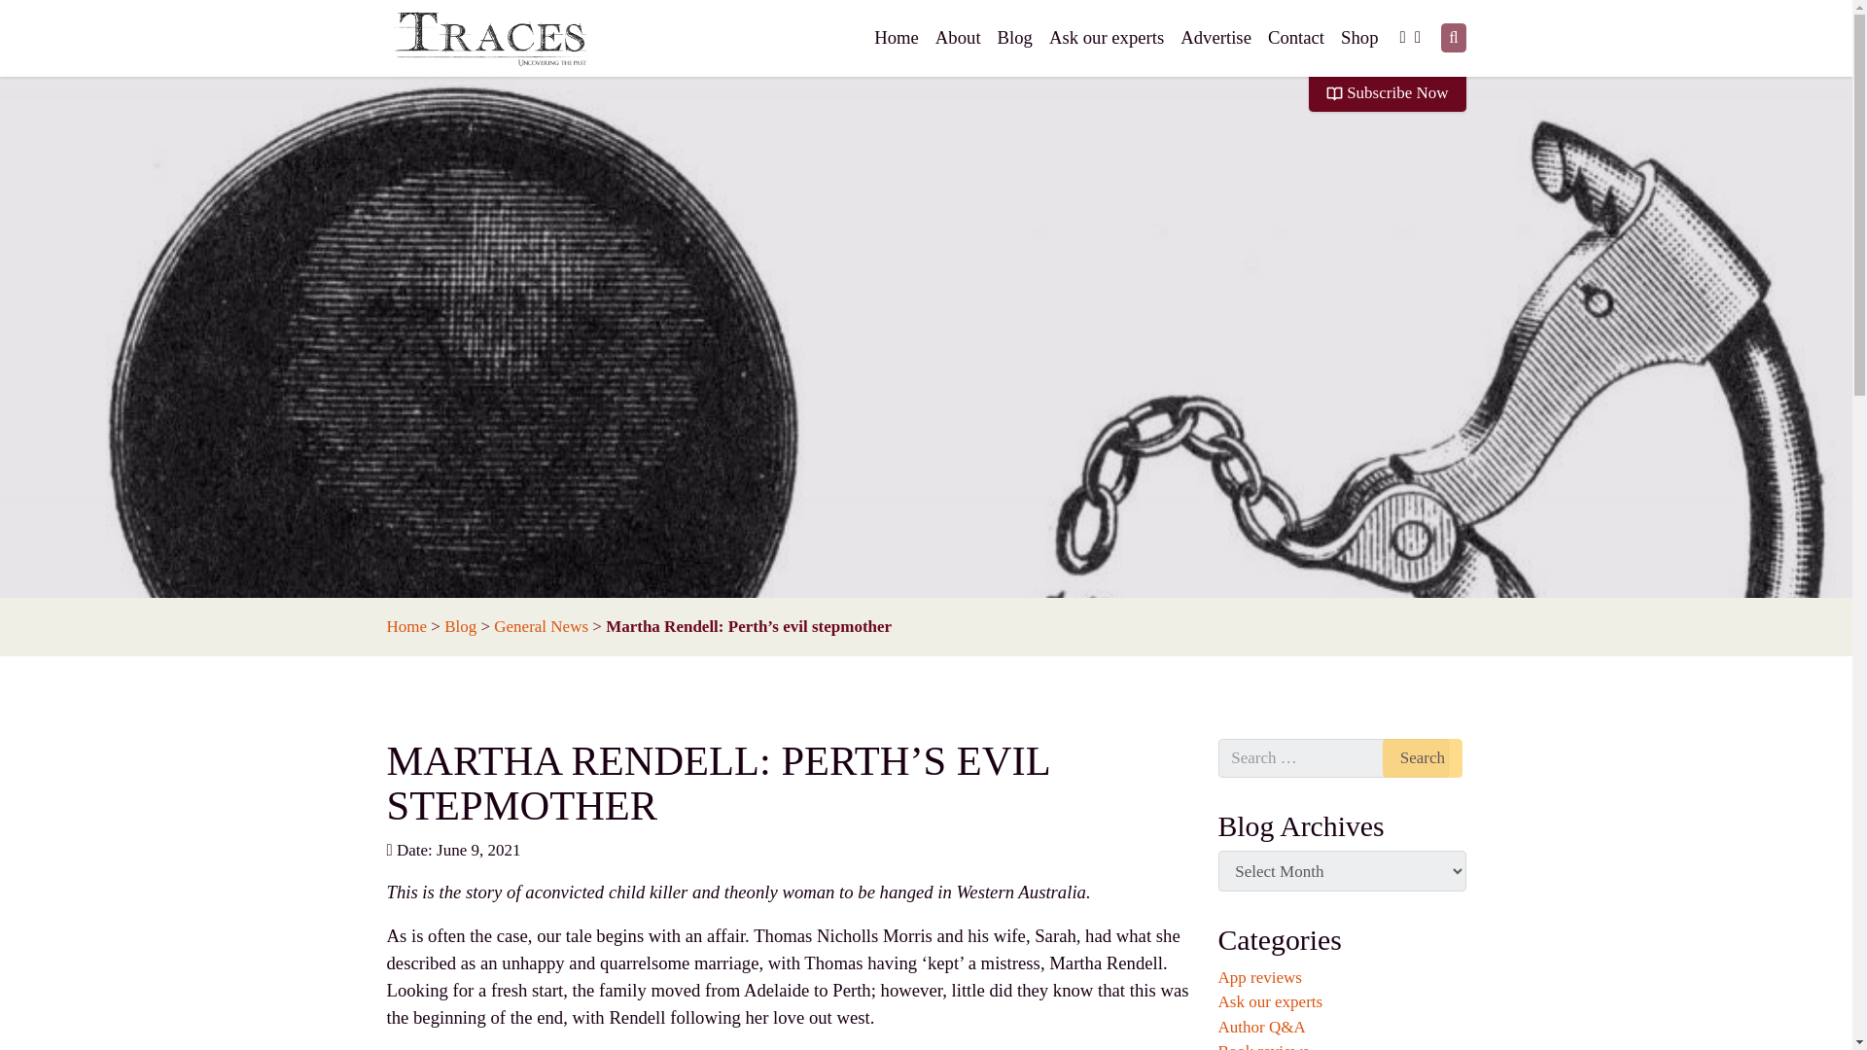  I want to click on Contact, so click(1295, 38).